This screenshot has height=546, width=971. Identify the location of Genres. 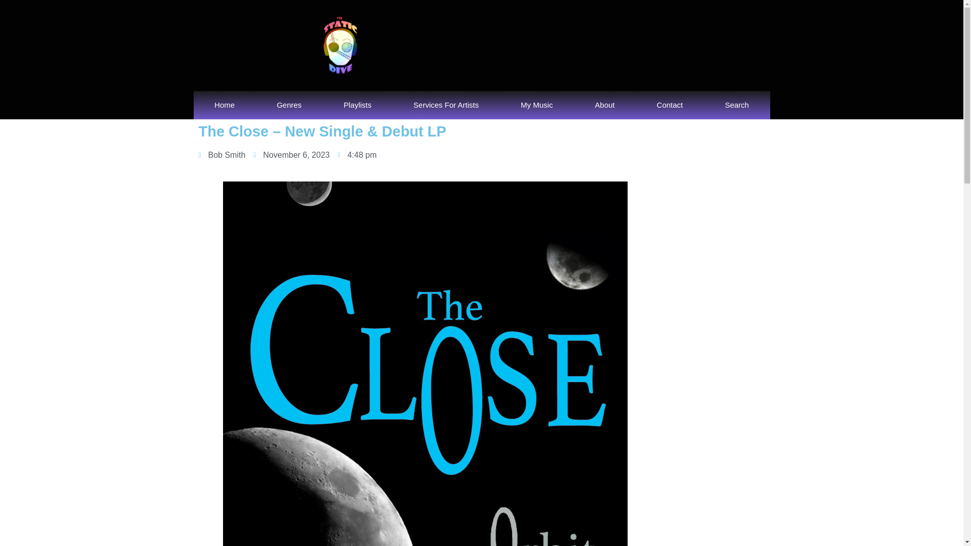
(289, 105).